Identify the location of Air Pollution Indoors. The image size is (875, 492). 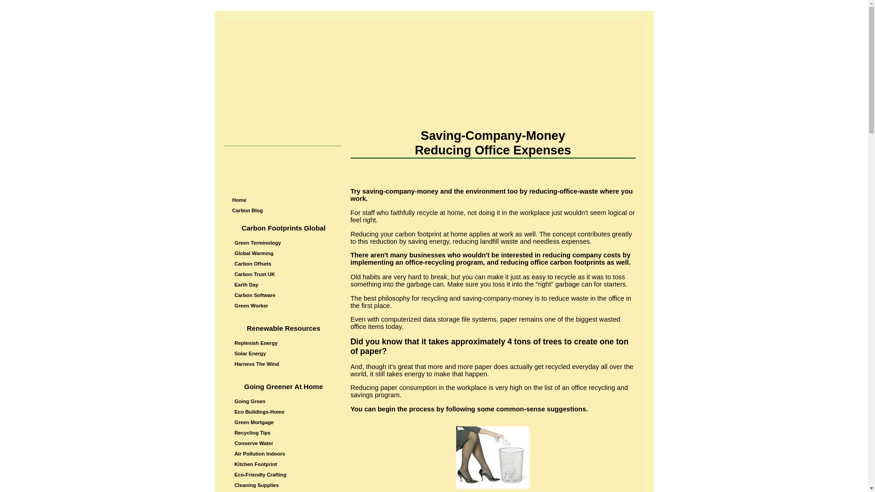
(284, 454).